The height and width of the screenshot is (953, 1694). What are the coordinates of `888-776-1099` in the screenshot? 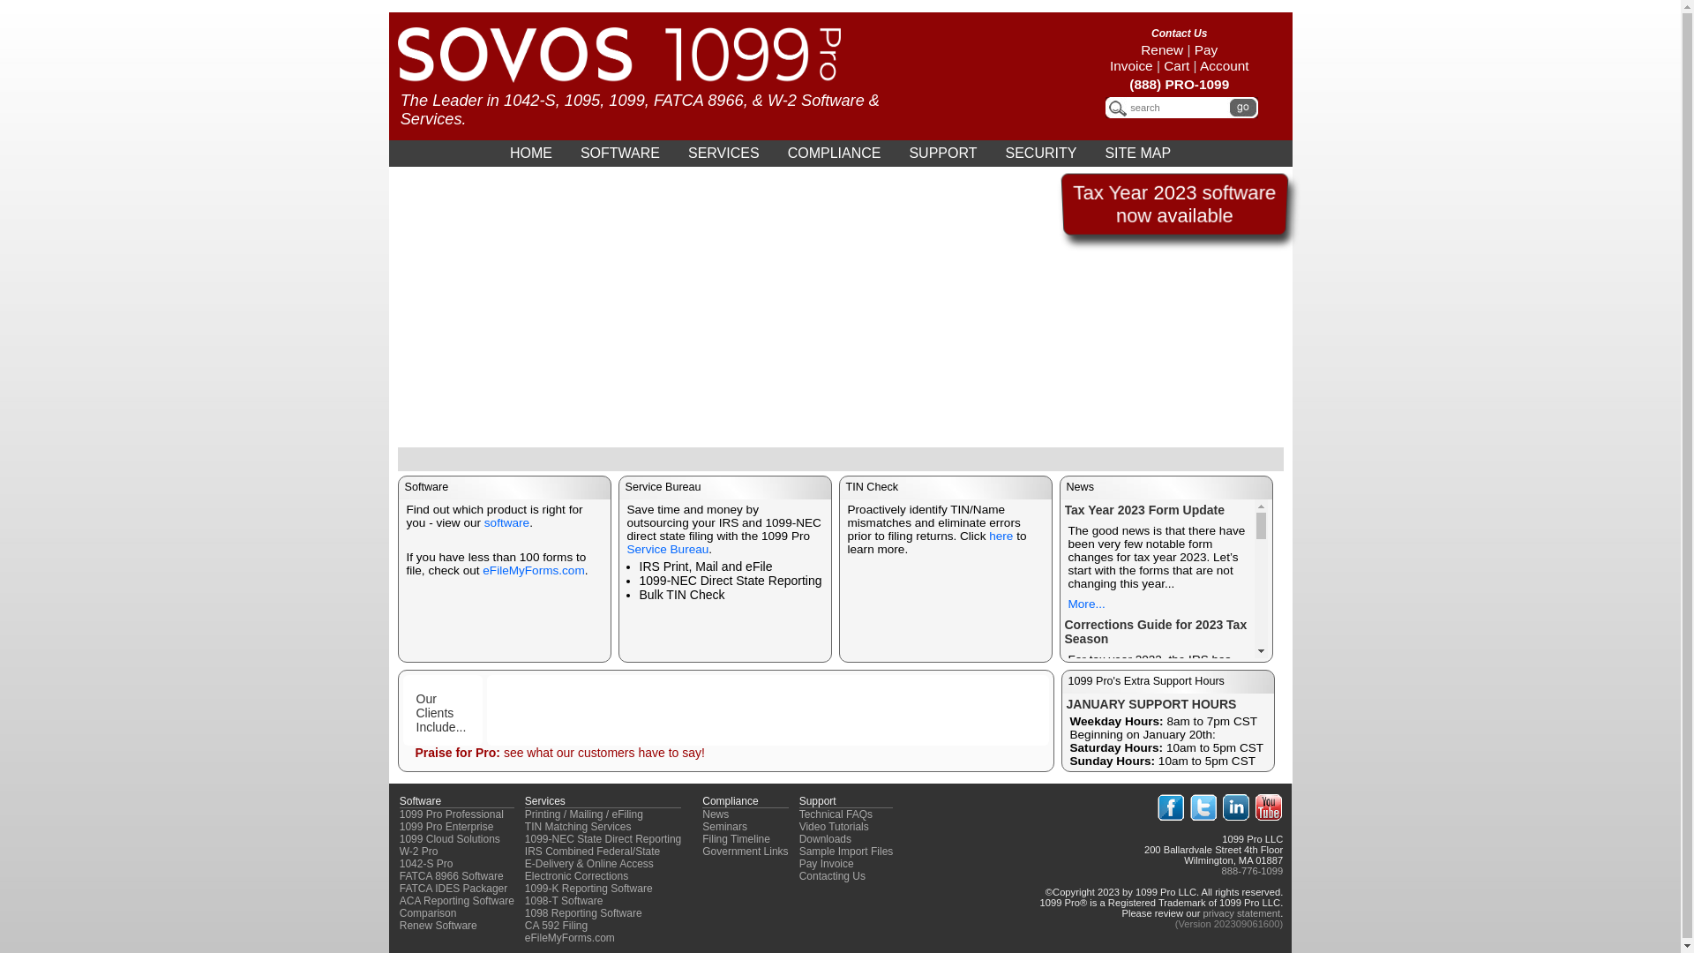 It's located at (1253, 871).